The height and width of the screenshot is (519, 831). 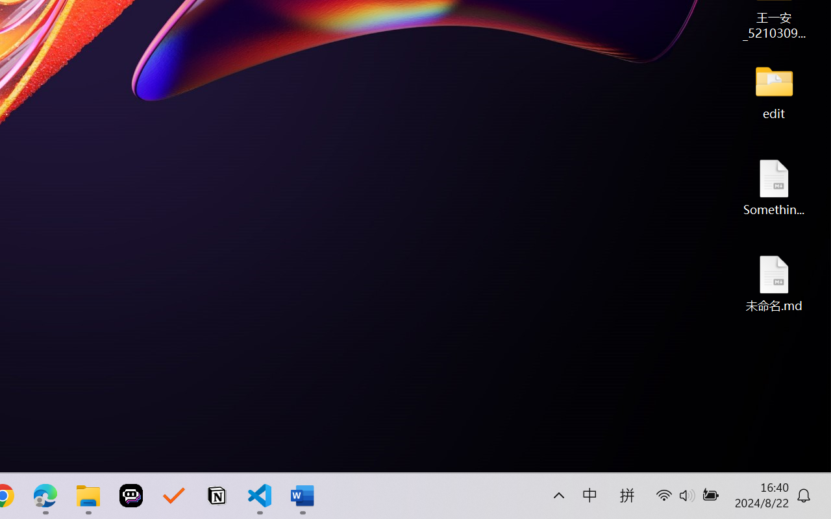 I want to click on Something.md, so click(x=774, y=187).